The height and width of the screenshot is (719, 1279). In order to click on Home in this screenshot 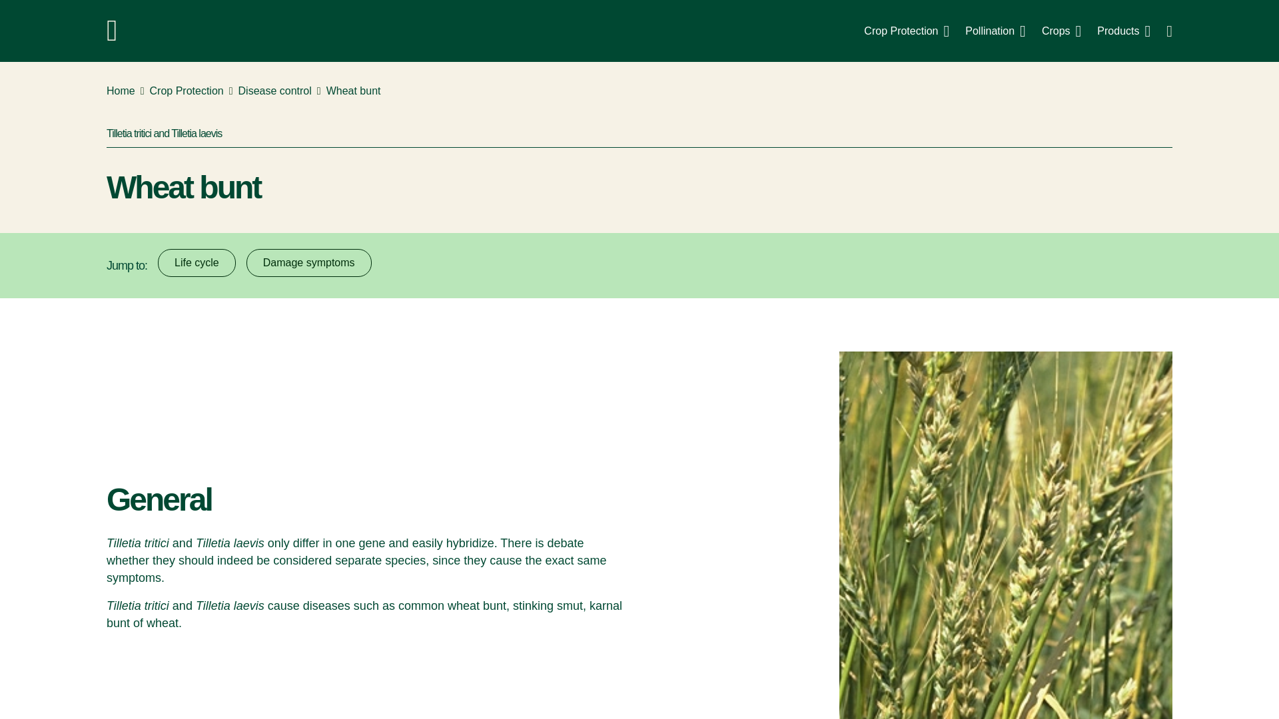, I will do `click(274, 91)`.